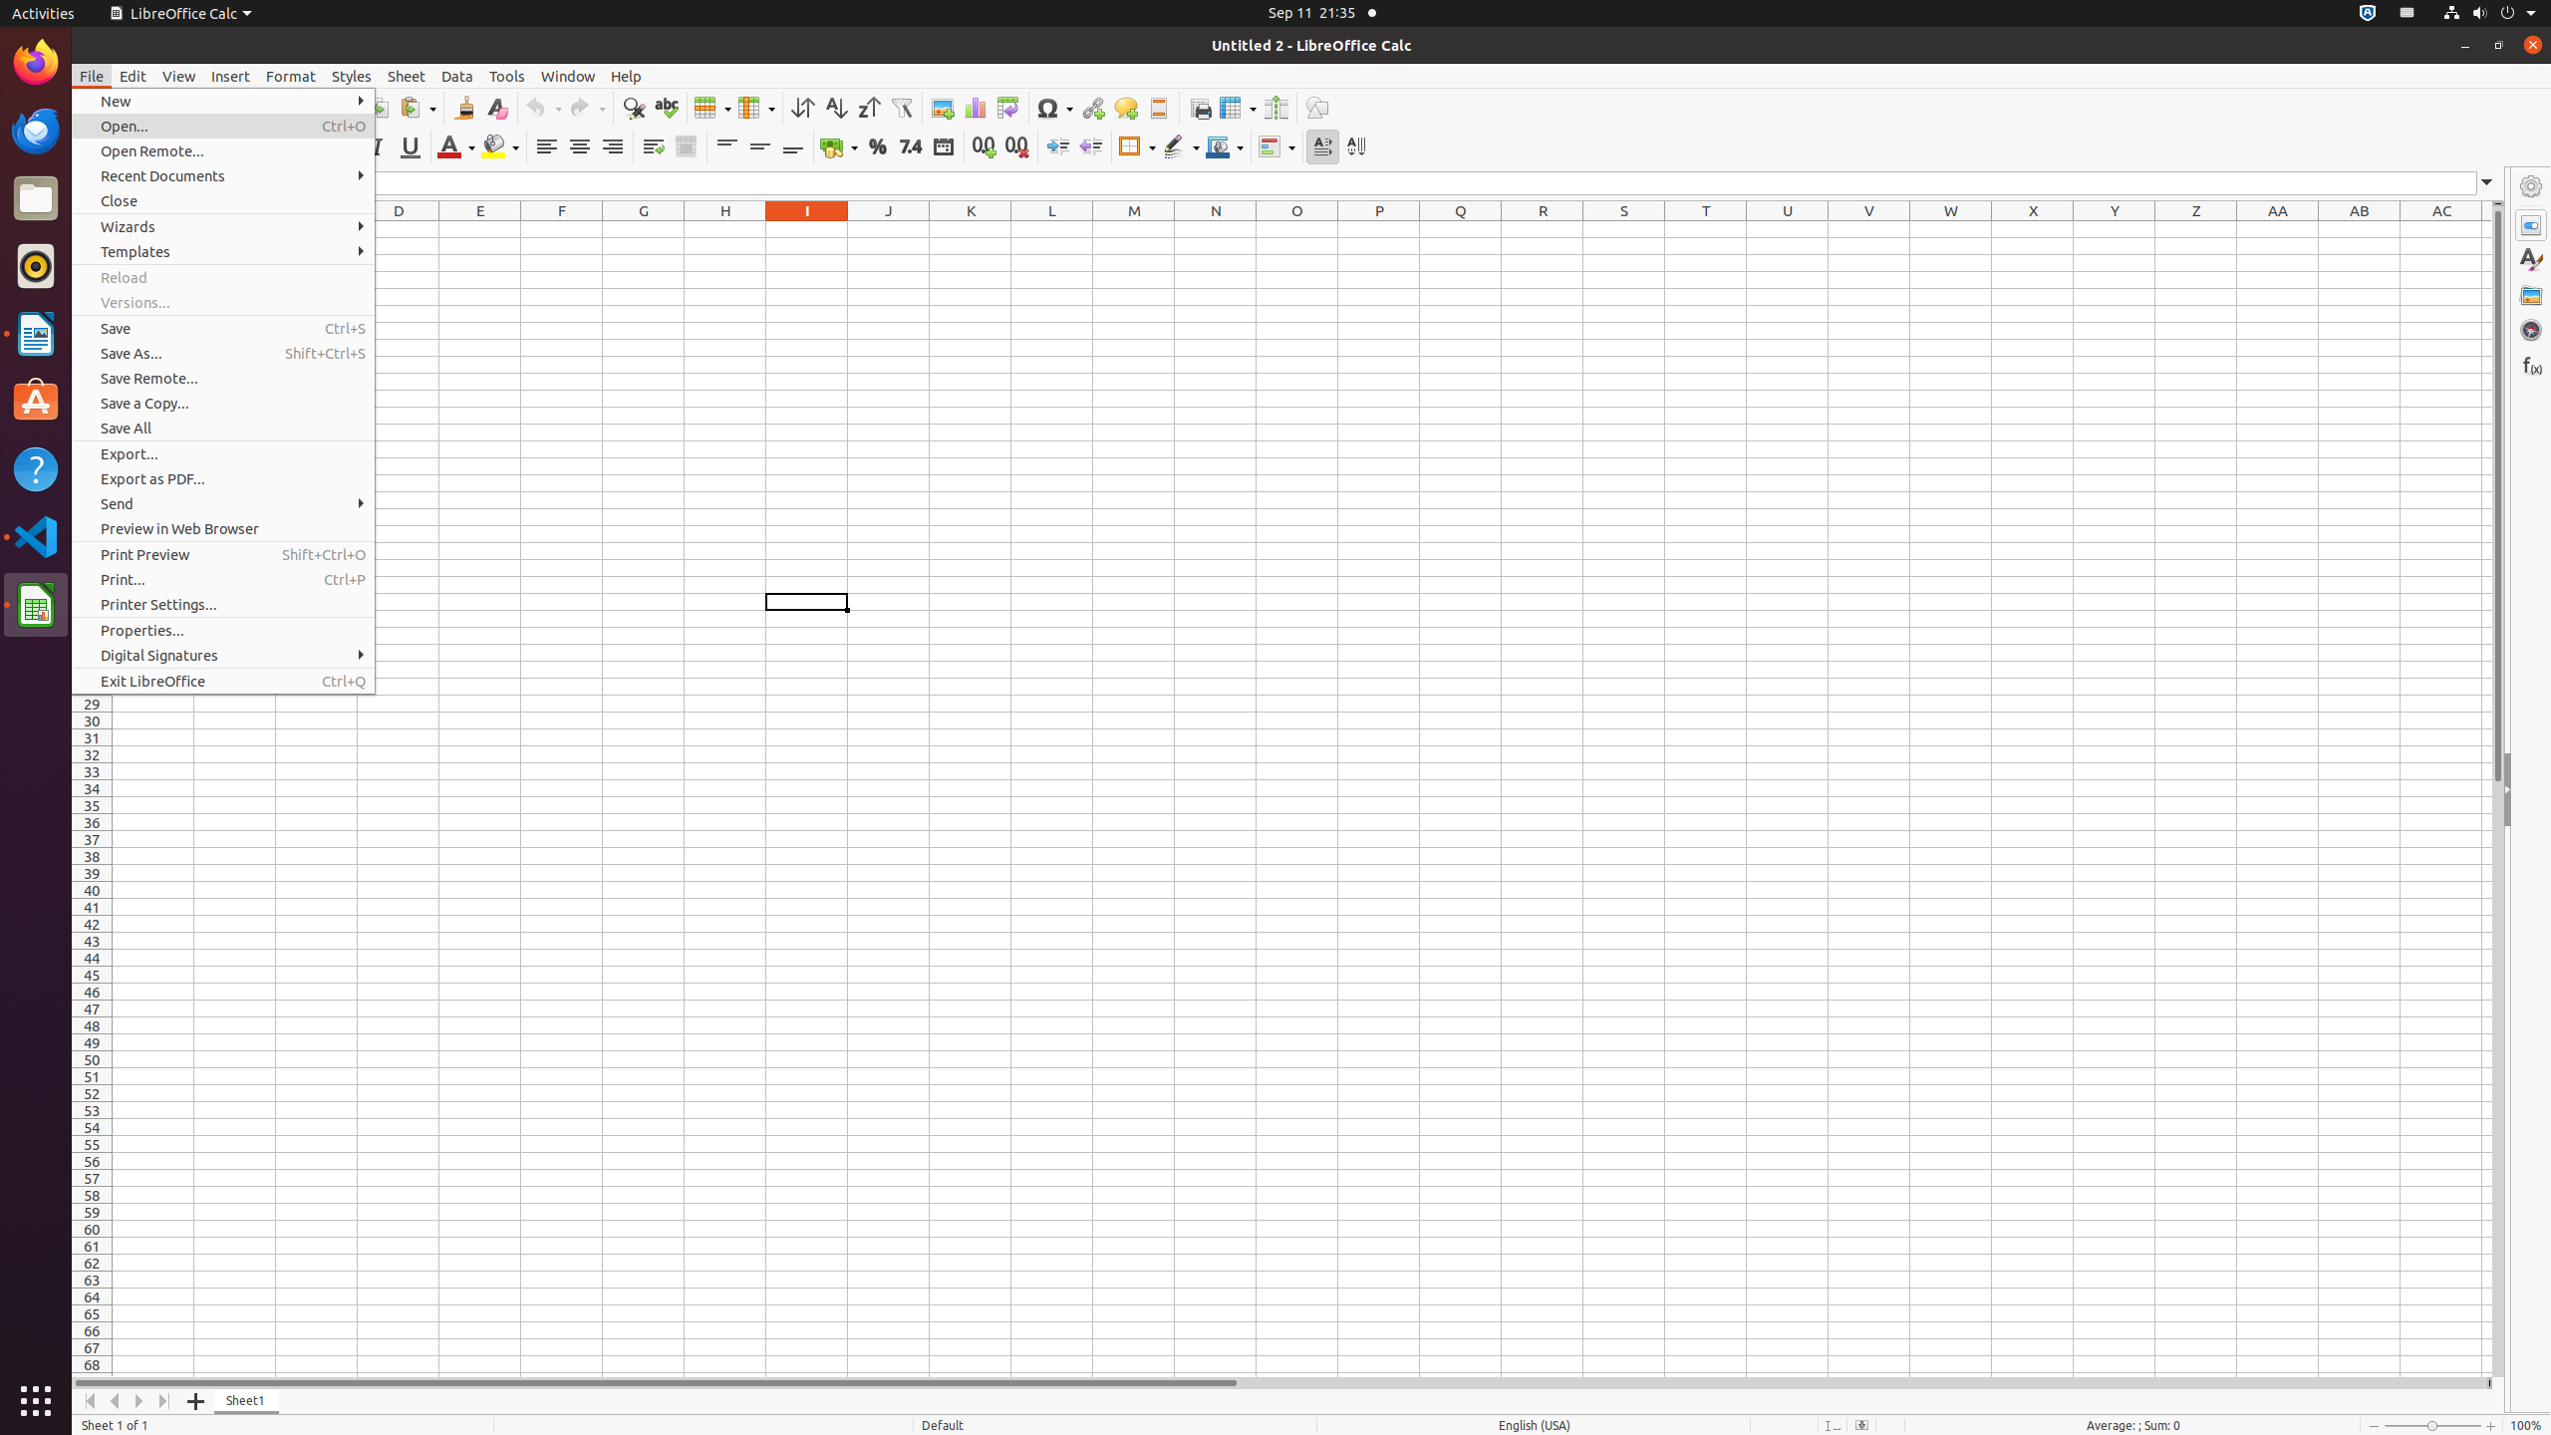  What do you see at coordinates (2531, 295) in the screenshot?
I see `Gallery` at bounding box center [2531, 295].